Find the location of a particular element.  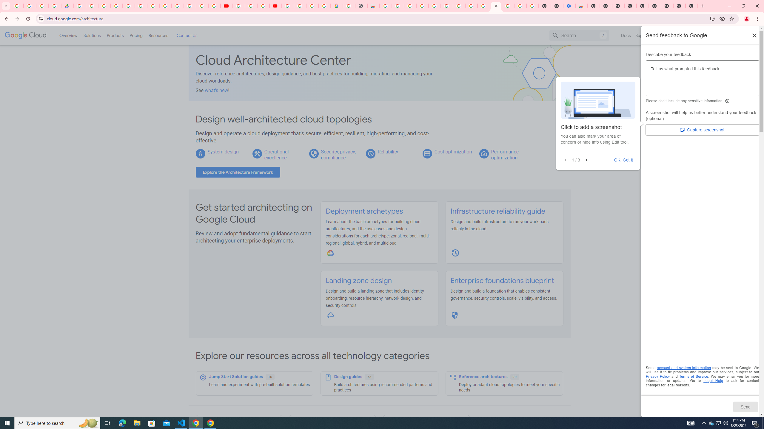

YouTube is located at coordinates (165, 6).